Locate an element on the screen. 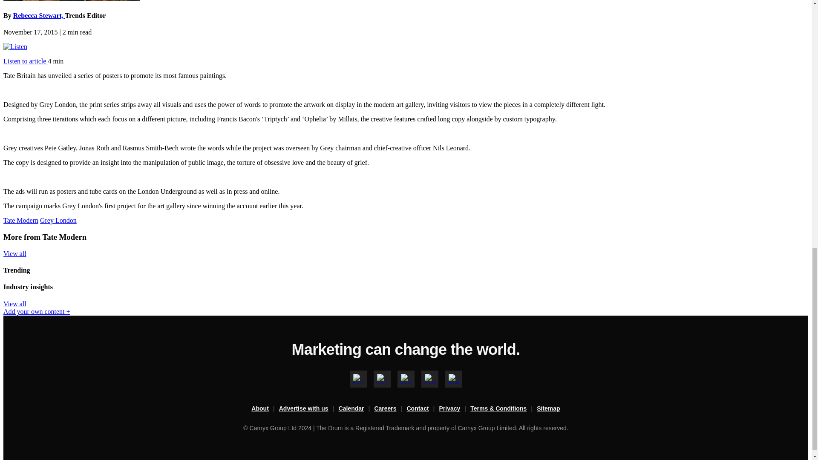 The image size is (818, 460). Careers is located at coordinates (390, 409).